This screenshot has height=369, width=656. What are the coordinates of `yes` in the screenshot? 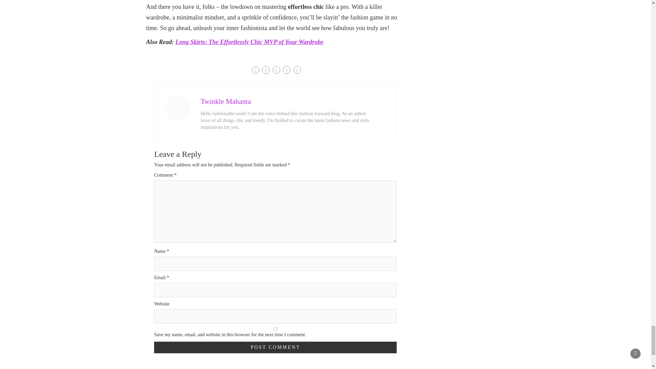 It's located at (275, 329).